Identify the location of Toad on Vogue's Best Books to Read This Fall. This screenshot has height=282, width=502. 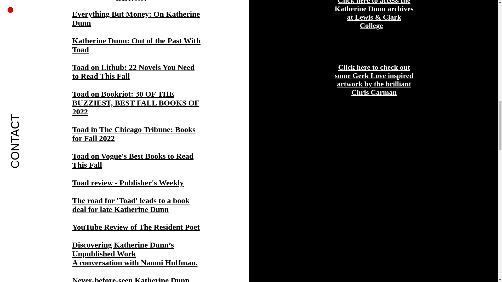
(133, 160).